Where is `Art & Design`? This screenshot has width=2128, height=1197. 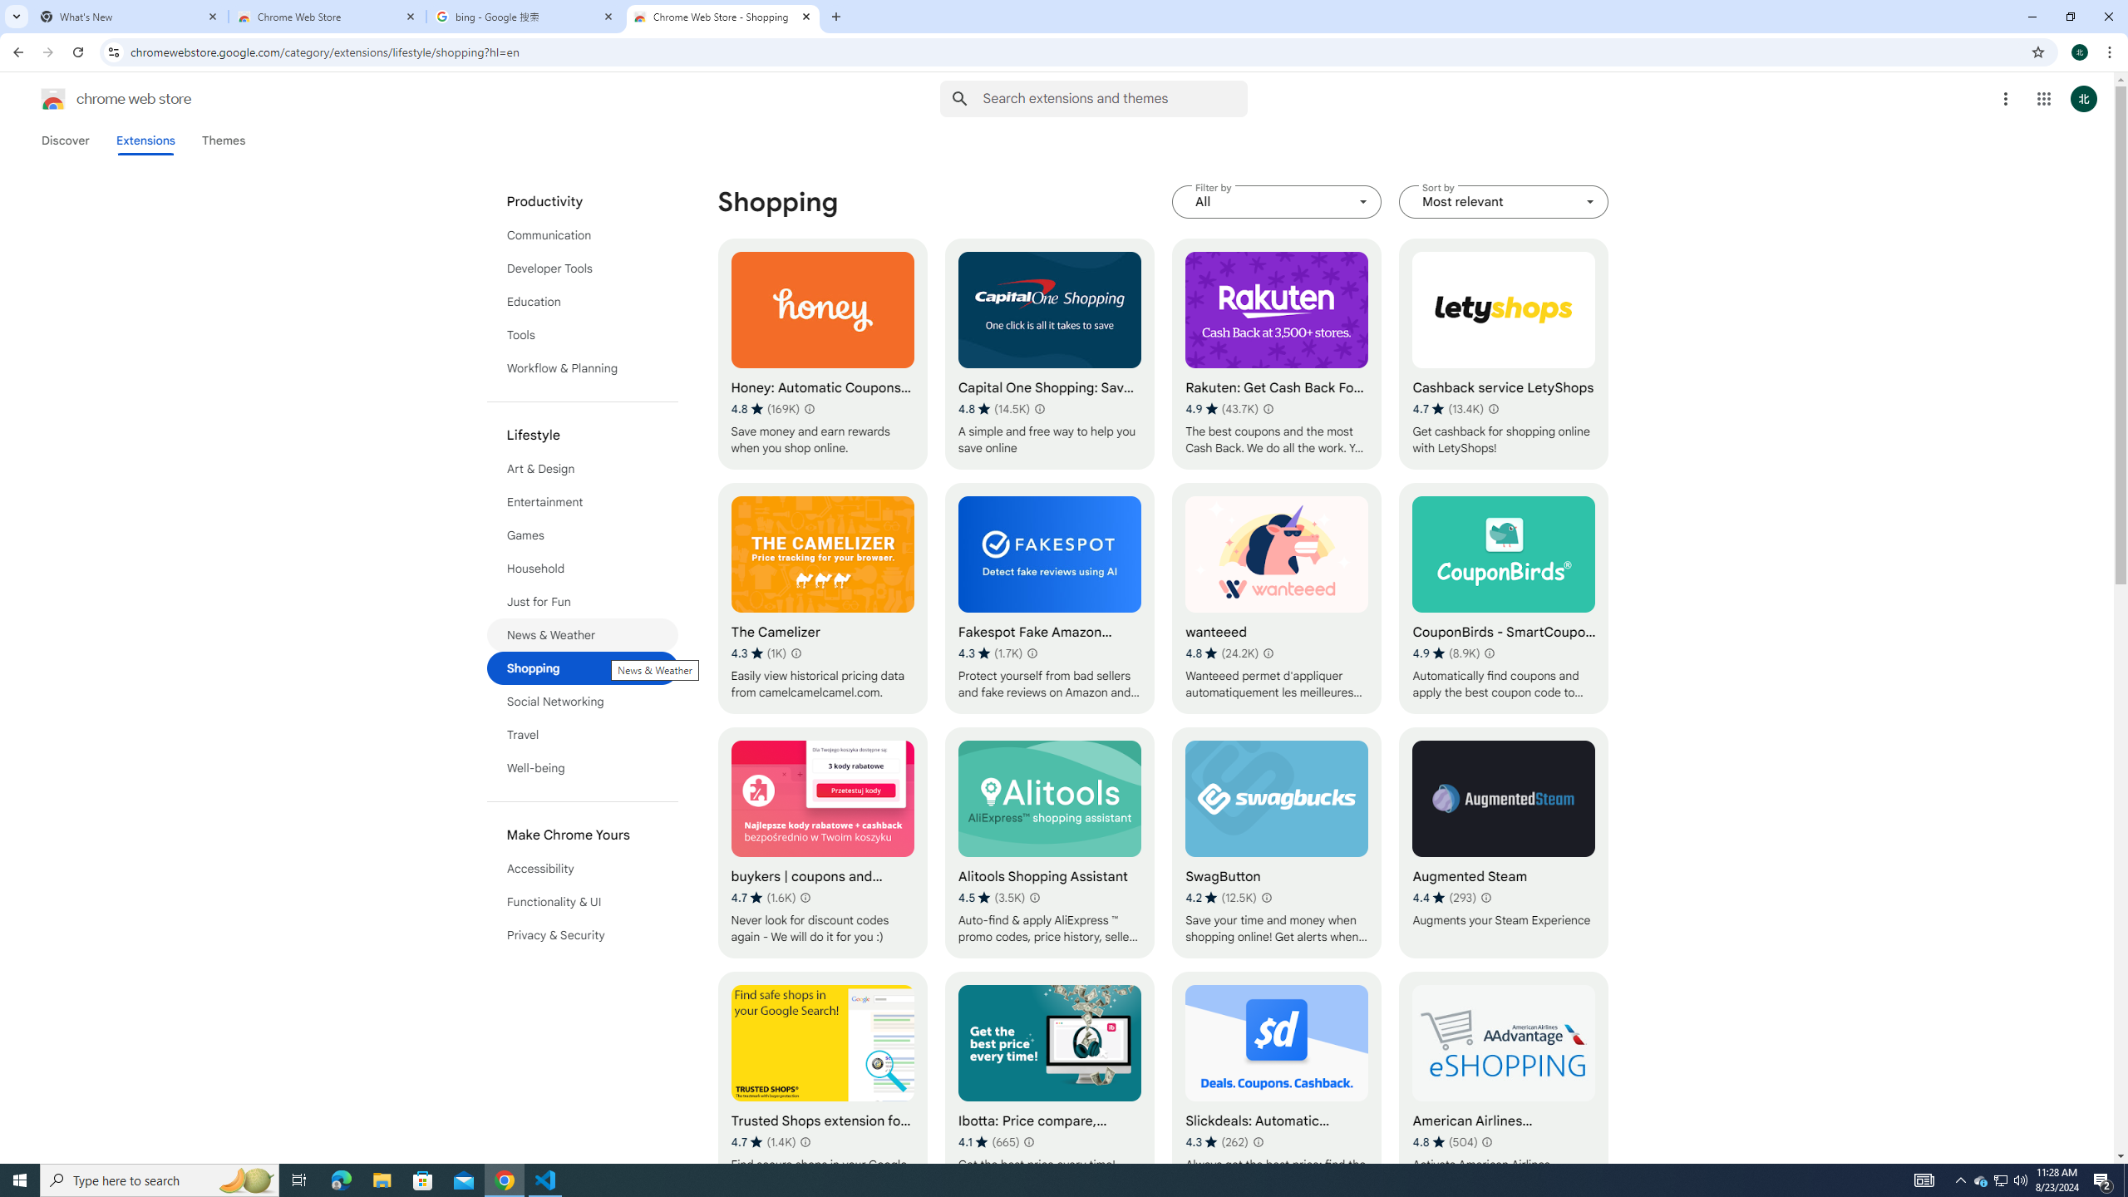 Art & Design is located at coordinates (583, 469).